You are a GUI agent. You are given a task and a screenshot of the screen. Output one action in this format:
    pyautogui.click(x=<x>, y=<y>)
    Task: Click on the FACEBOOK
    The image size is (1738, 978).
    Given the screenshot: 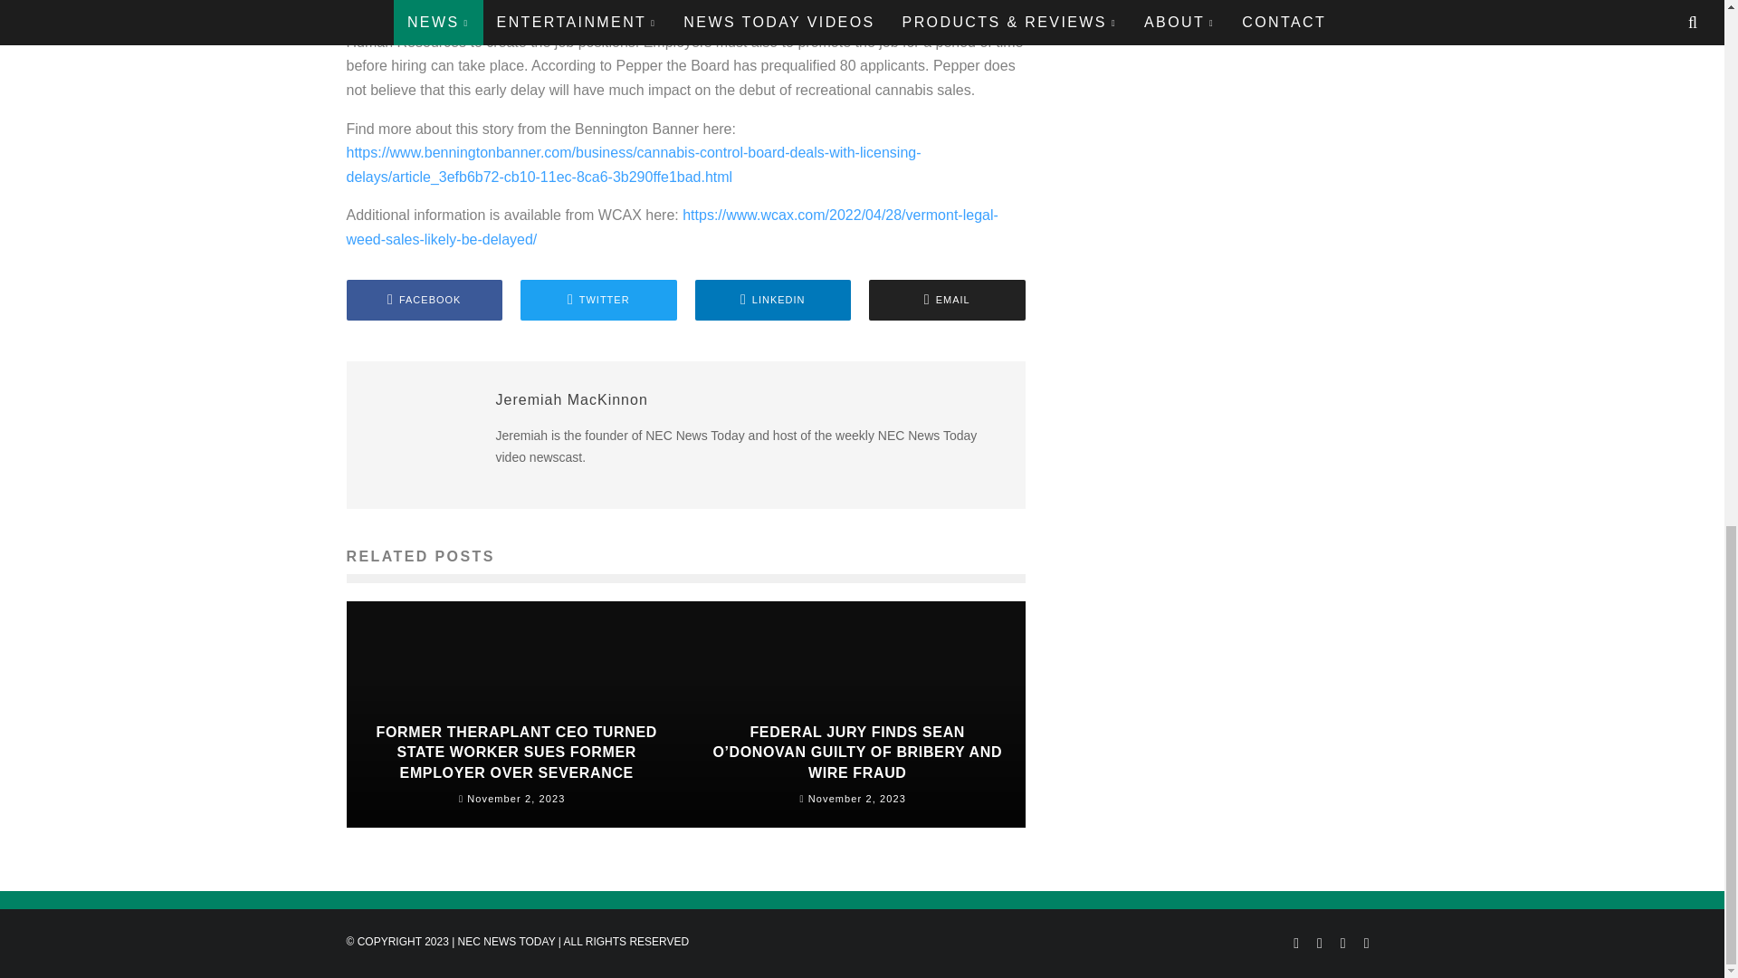 What is the action you would take?
    pyautogui.click(x=424, y=300)
    